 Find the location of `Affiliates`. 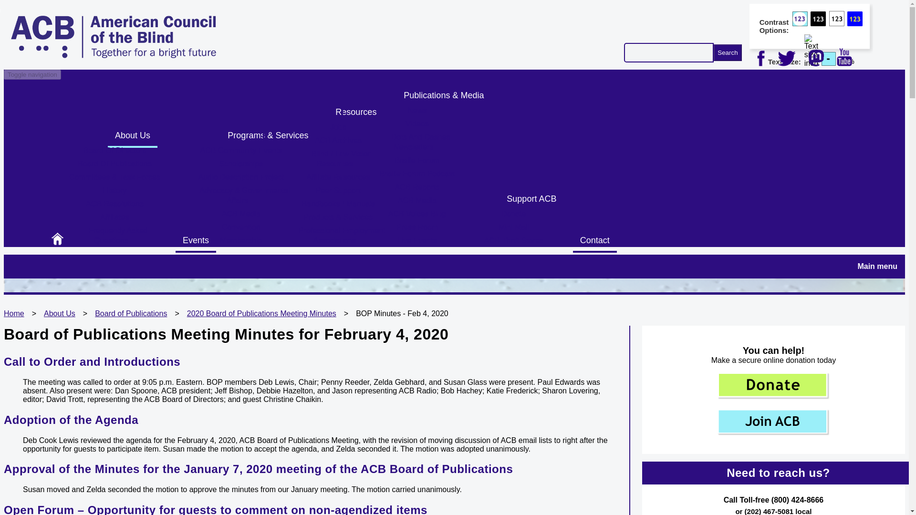

Affiliates is located at coordinates (114, 220).